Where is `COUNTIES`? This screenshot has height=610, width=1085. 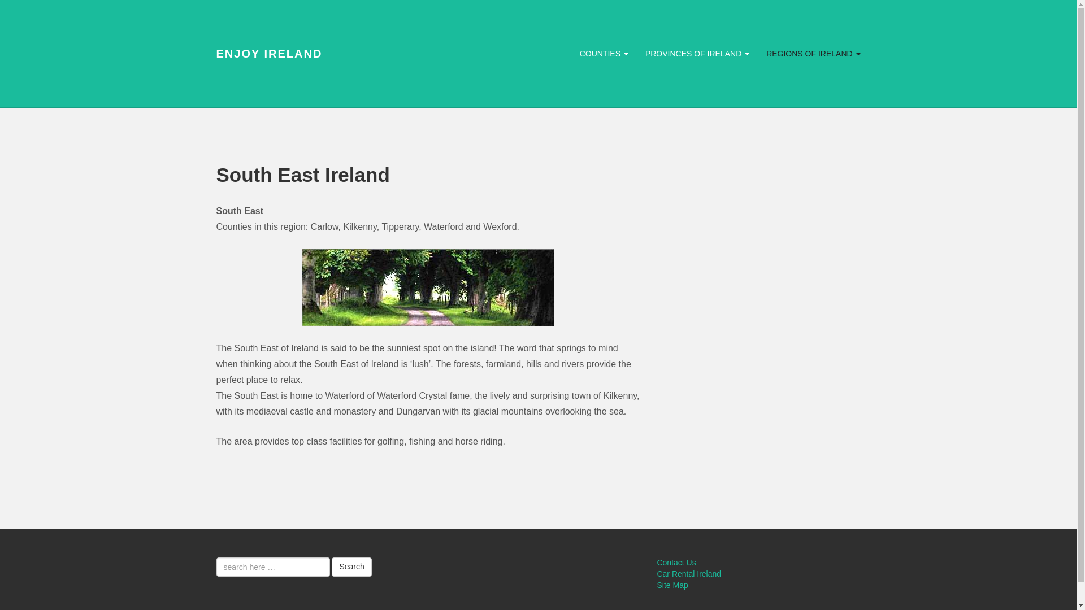 COUNTIES is located at coordinates (604, 53).